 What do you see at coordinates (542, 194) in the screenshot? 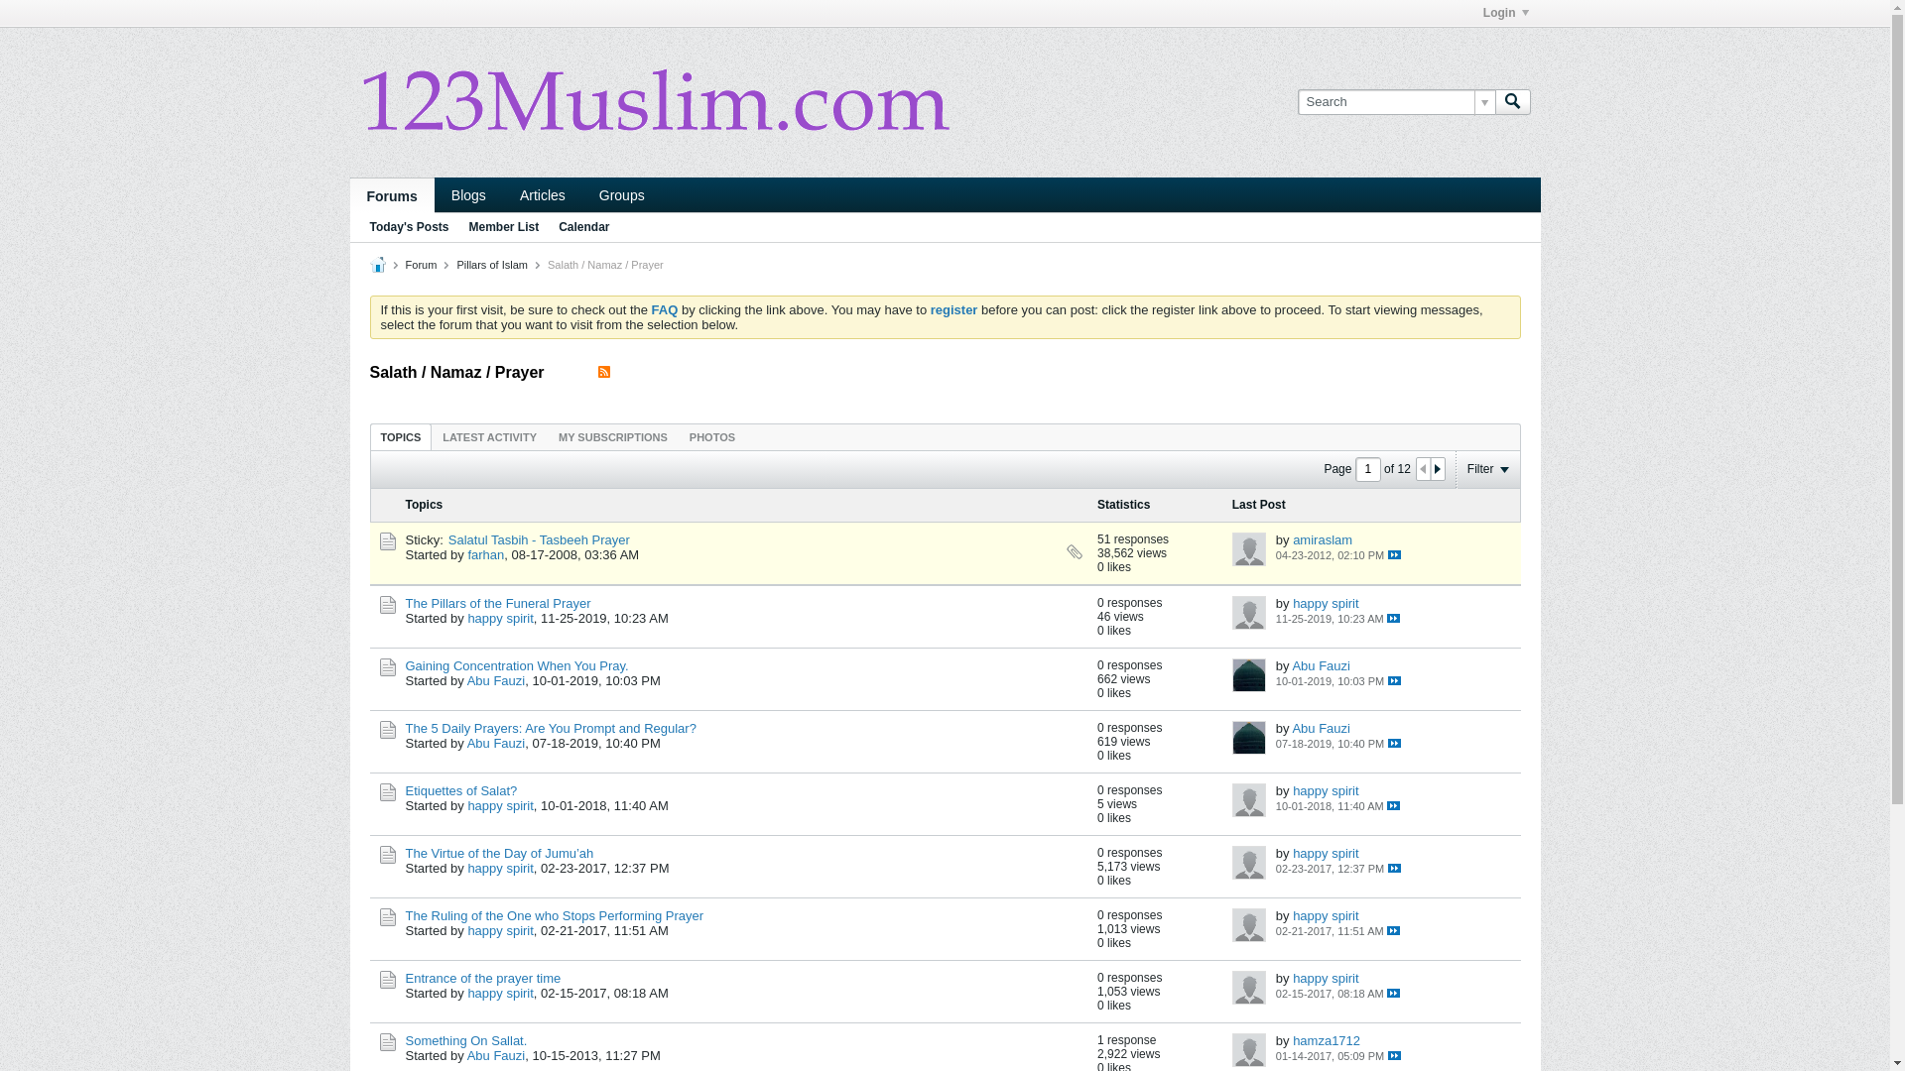
I see `Articles` at bounding box center [542, 194].